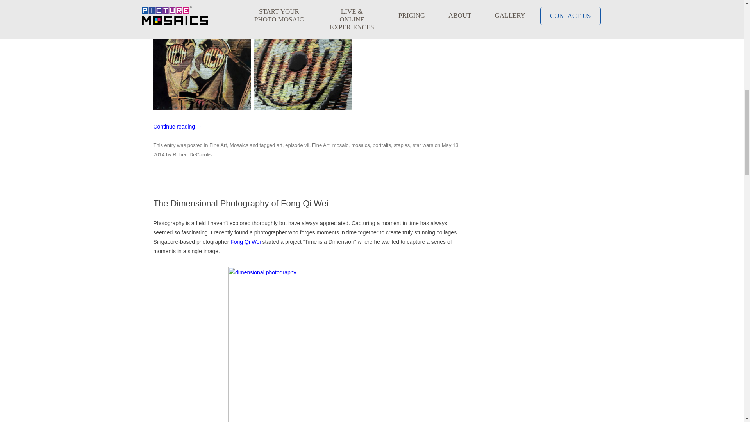  Describe the element at coordinates (192, 154) in the screenshot. I see `View all posts by Robert DeCarolis` at that location.